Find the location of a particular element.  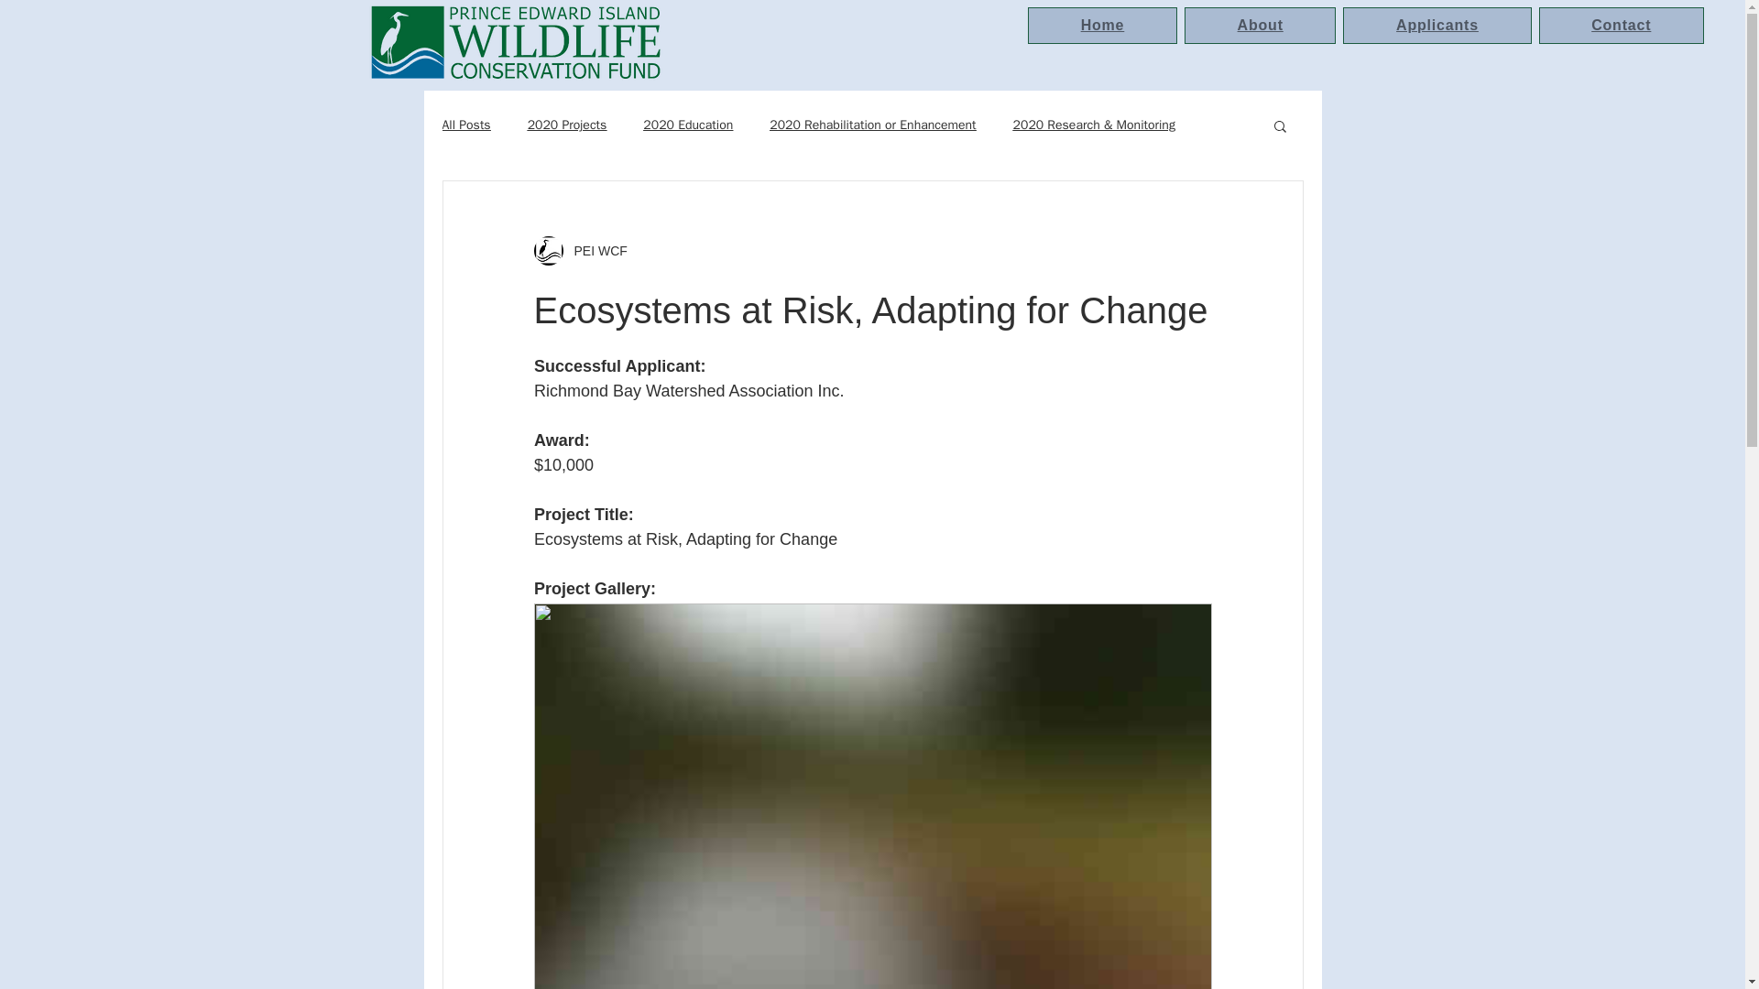

Home is located at coordinates (1101, 25).